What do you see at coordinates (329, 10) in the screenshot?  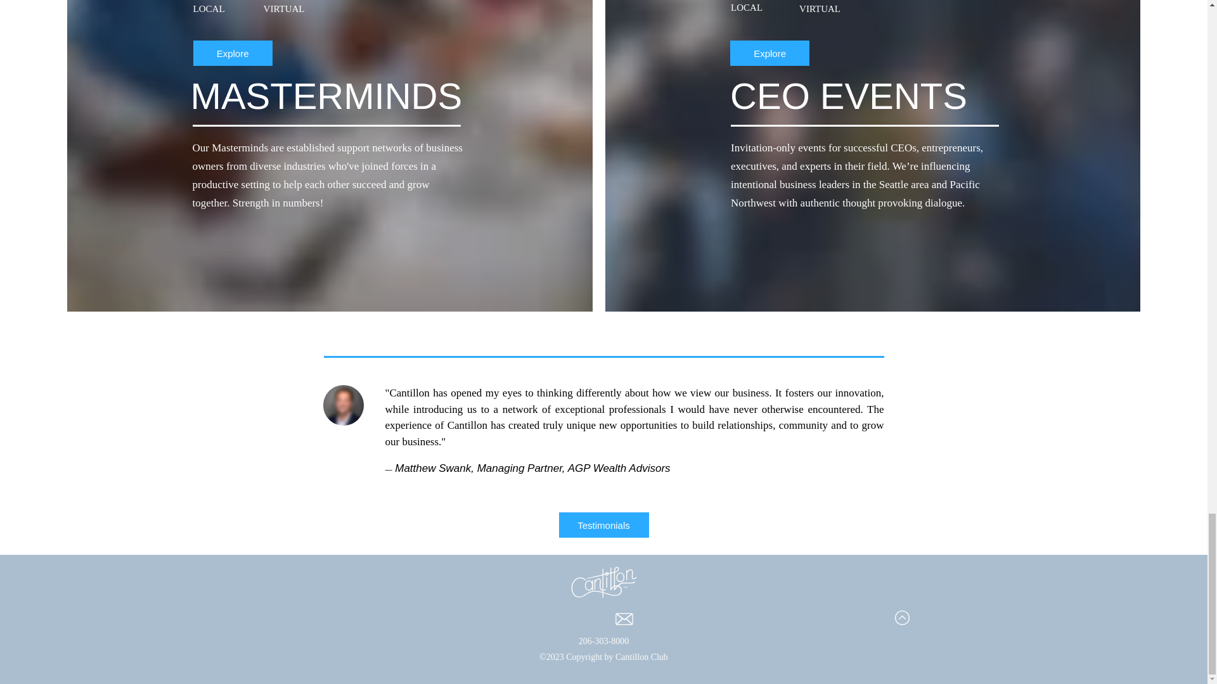 I see `VIRTUAL` at bounding box center [329, 10].